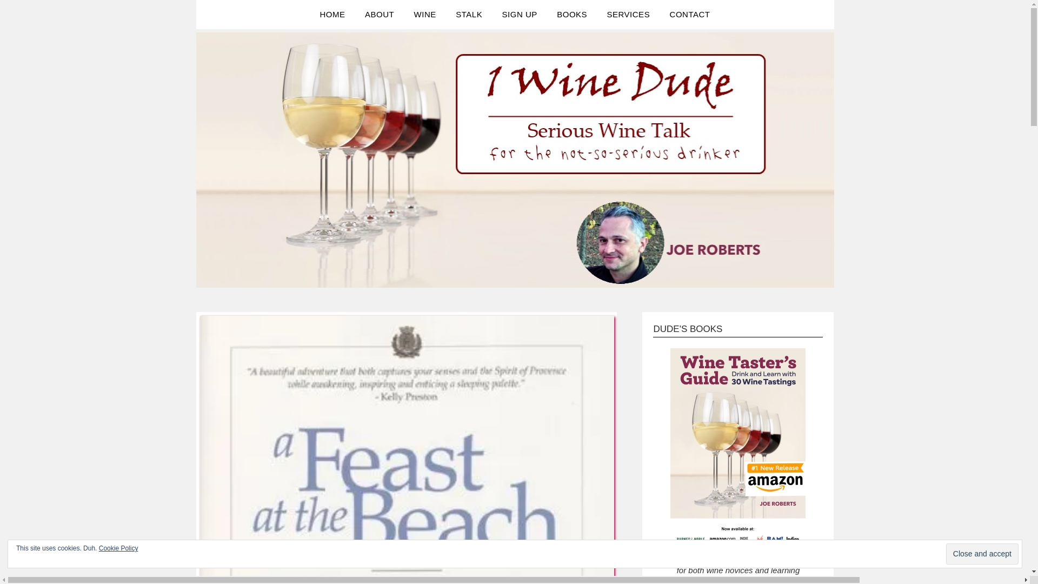 The image size is (1038, 584). Describe the element at coordinates (469, 15) in the screenshot. I see `STALK` at that location.